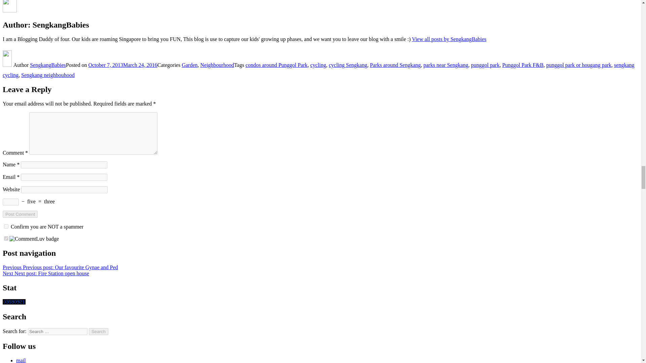 The image size is (646, 363). I want to click on Parks around Sengkang, so click(395, 65).